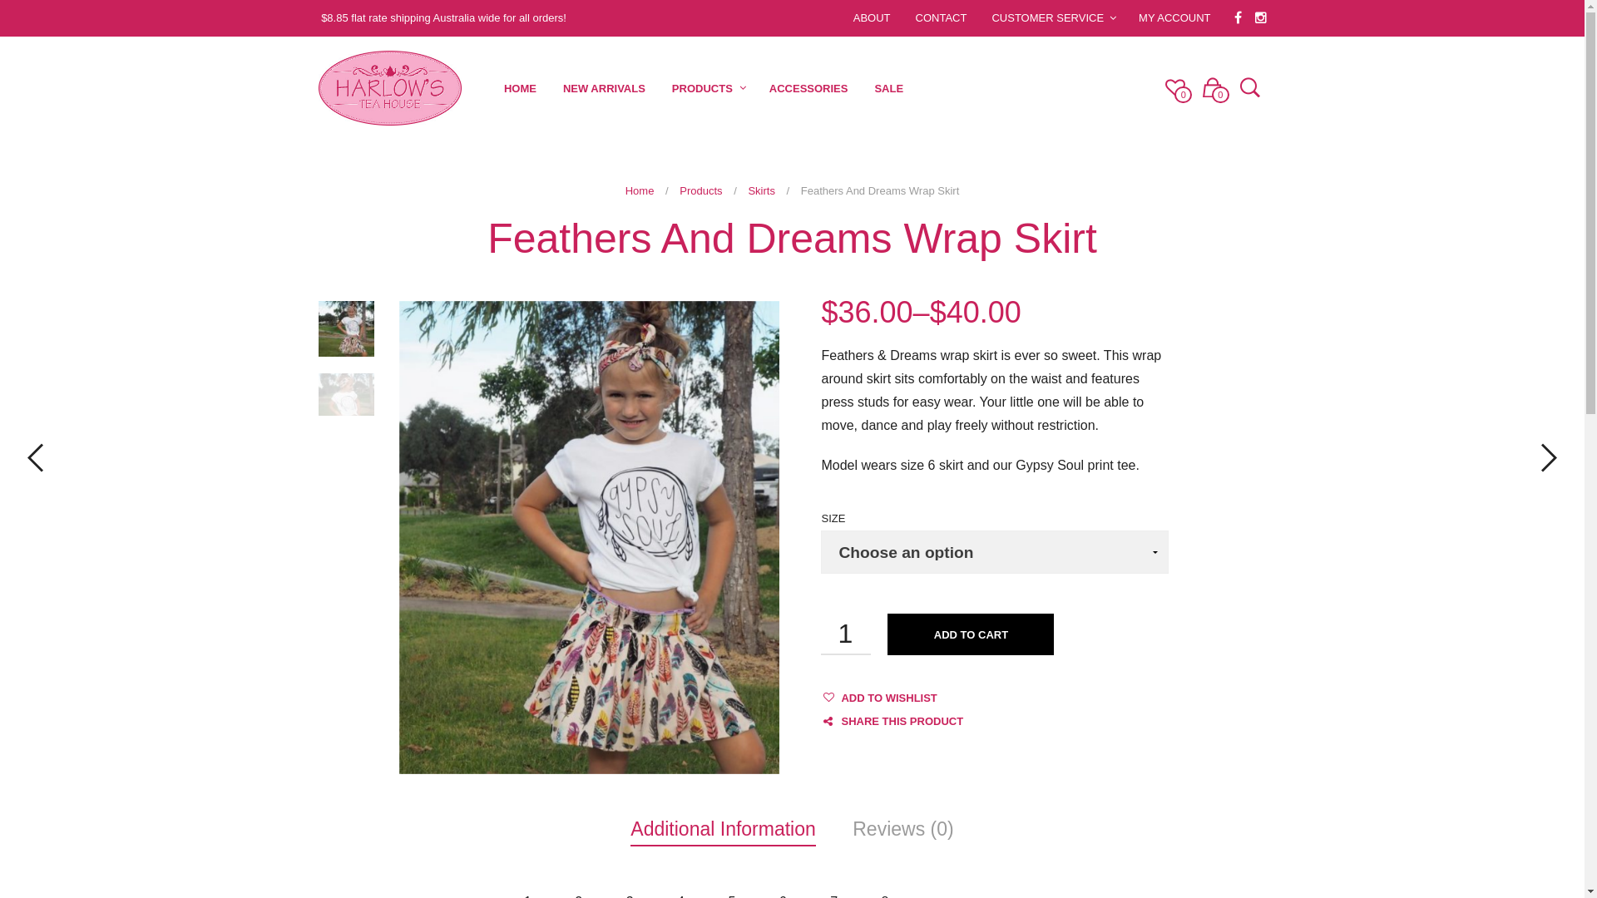  What do you see at coordinates (389, 88) in the screenshot?
I see `Unique handmade clothing for your little treasure` at bounding box center [389, 88].